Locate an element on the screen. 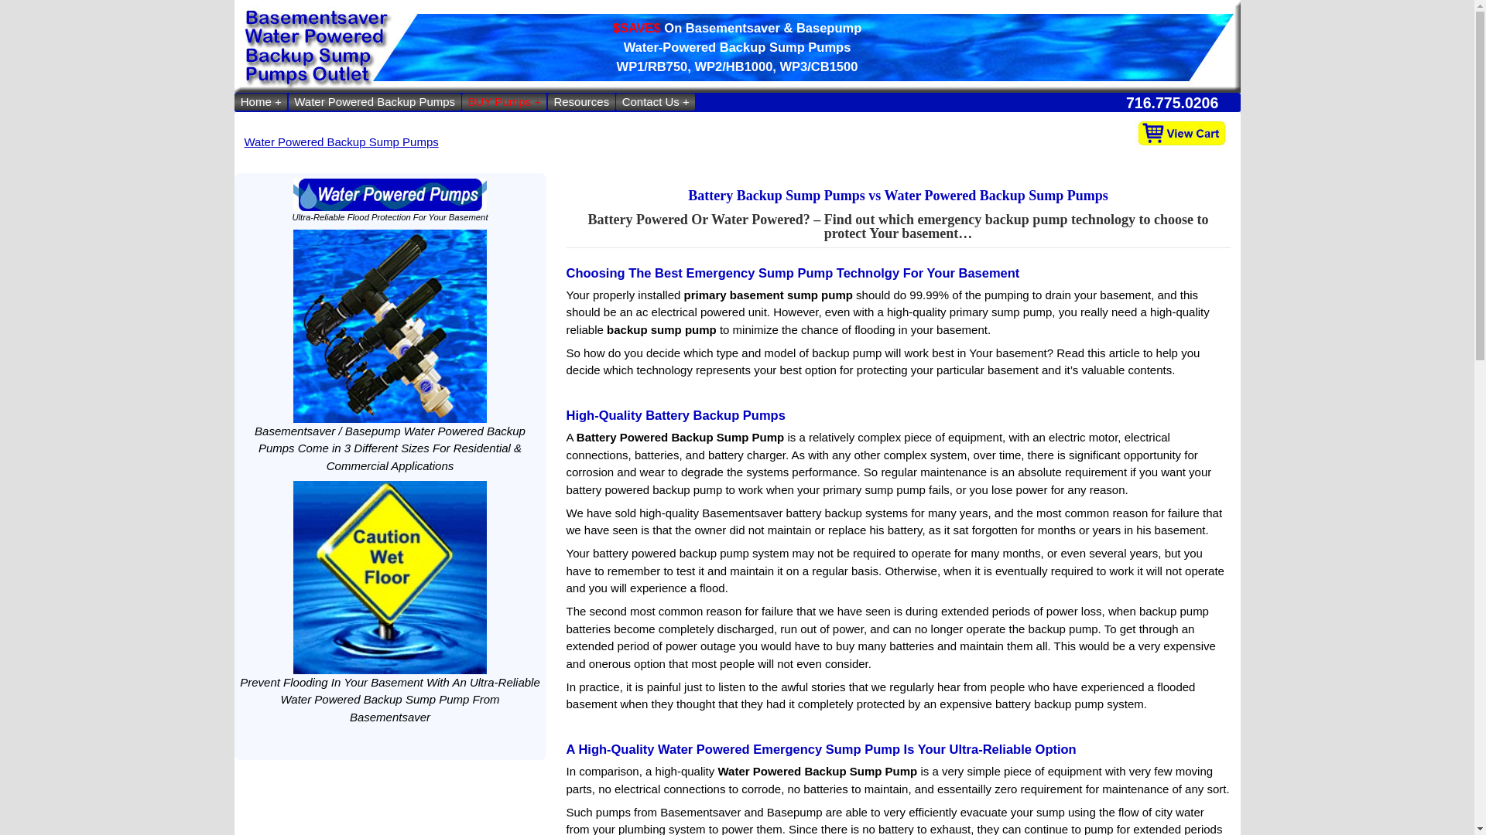 The height and width of the screenshot is (835, 1486). View Your PayPal Cart is located at coordinates (1181, 133).